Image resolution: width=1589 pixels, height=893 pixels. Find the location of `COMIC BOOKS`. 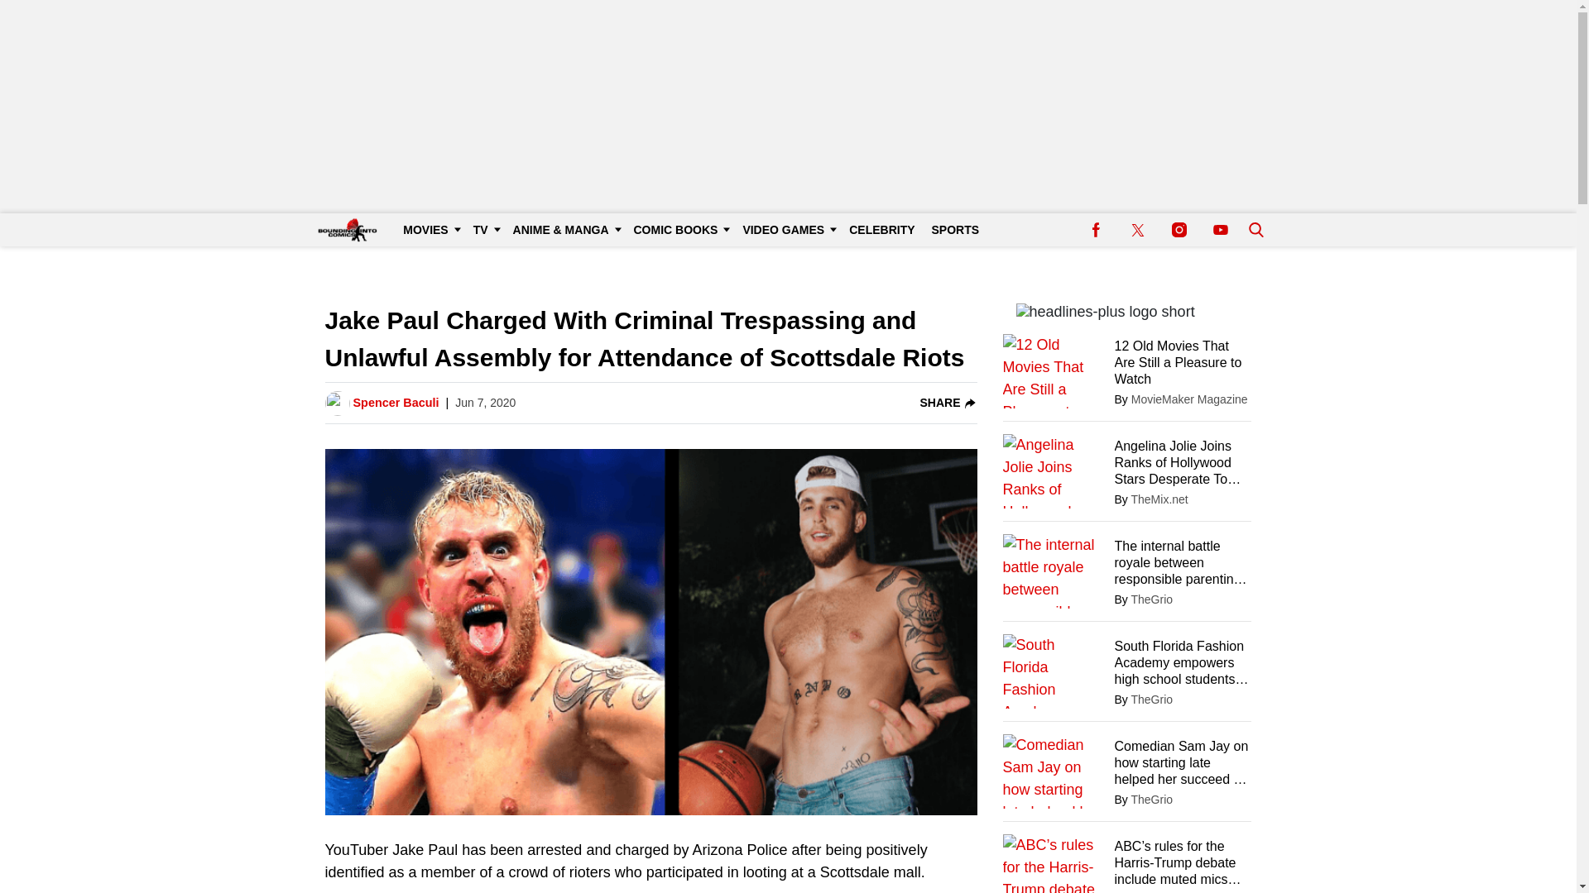

COMIC BOOKS is located at coordinates (680, 230).